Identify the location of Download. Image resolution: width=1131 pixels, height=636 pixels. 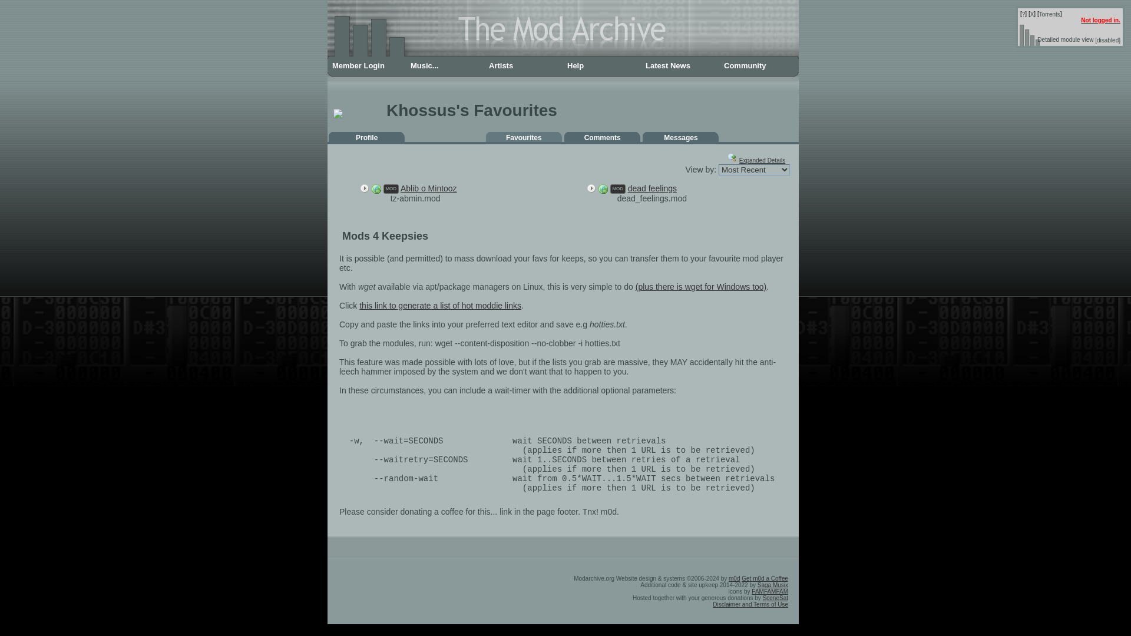
(603, 188).